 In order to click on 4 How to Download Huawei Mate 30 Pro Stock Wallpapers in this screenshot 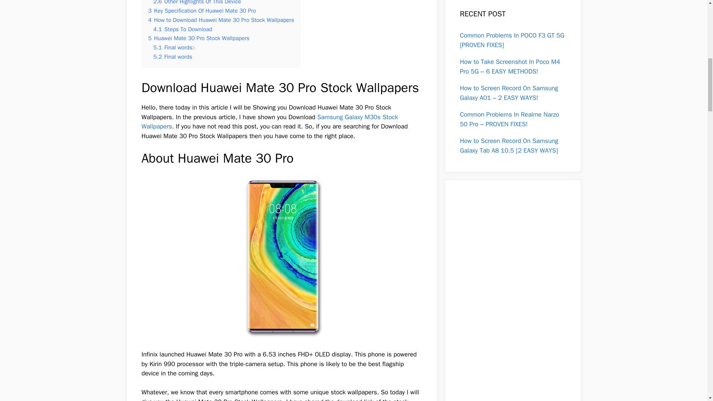, I will do `click(221, 20)`.